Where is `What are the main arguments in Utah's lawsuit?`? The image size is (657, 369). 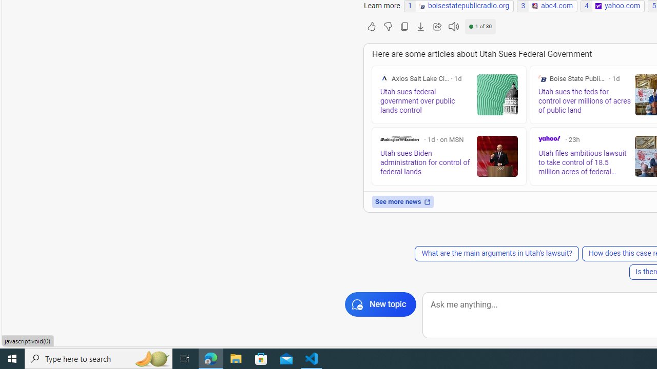
What are the main arguments in Utah's lawsuit? is located at coordinates (496, 253).